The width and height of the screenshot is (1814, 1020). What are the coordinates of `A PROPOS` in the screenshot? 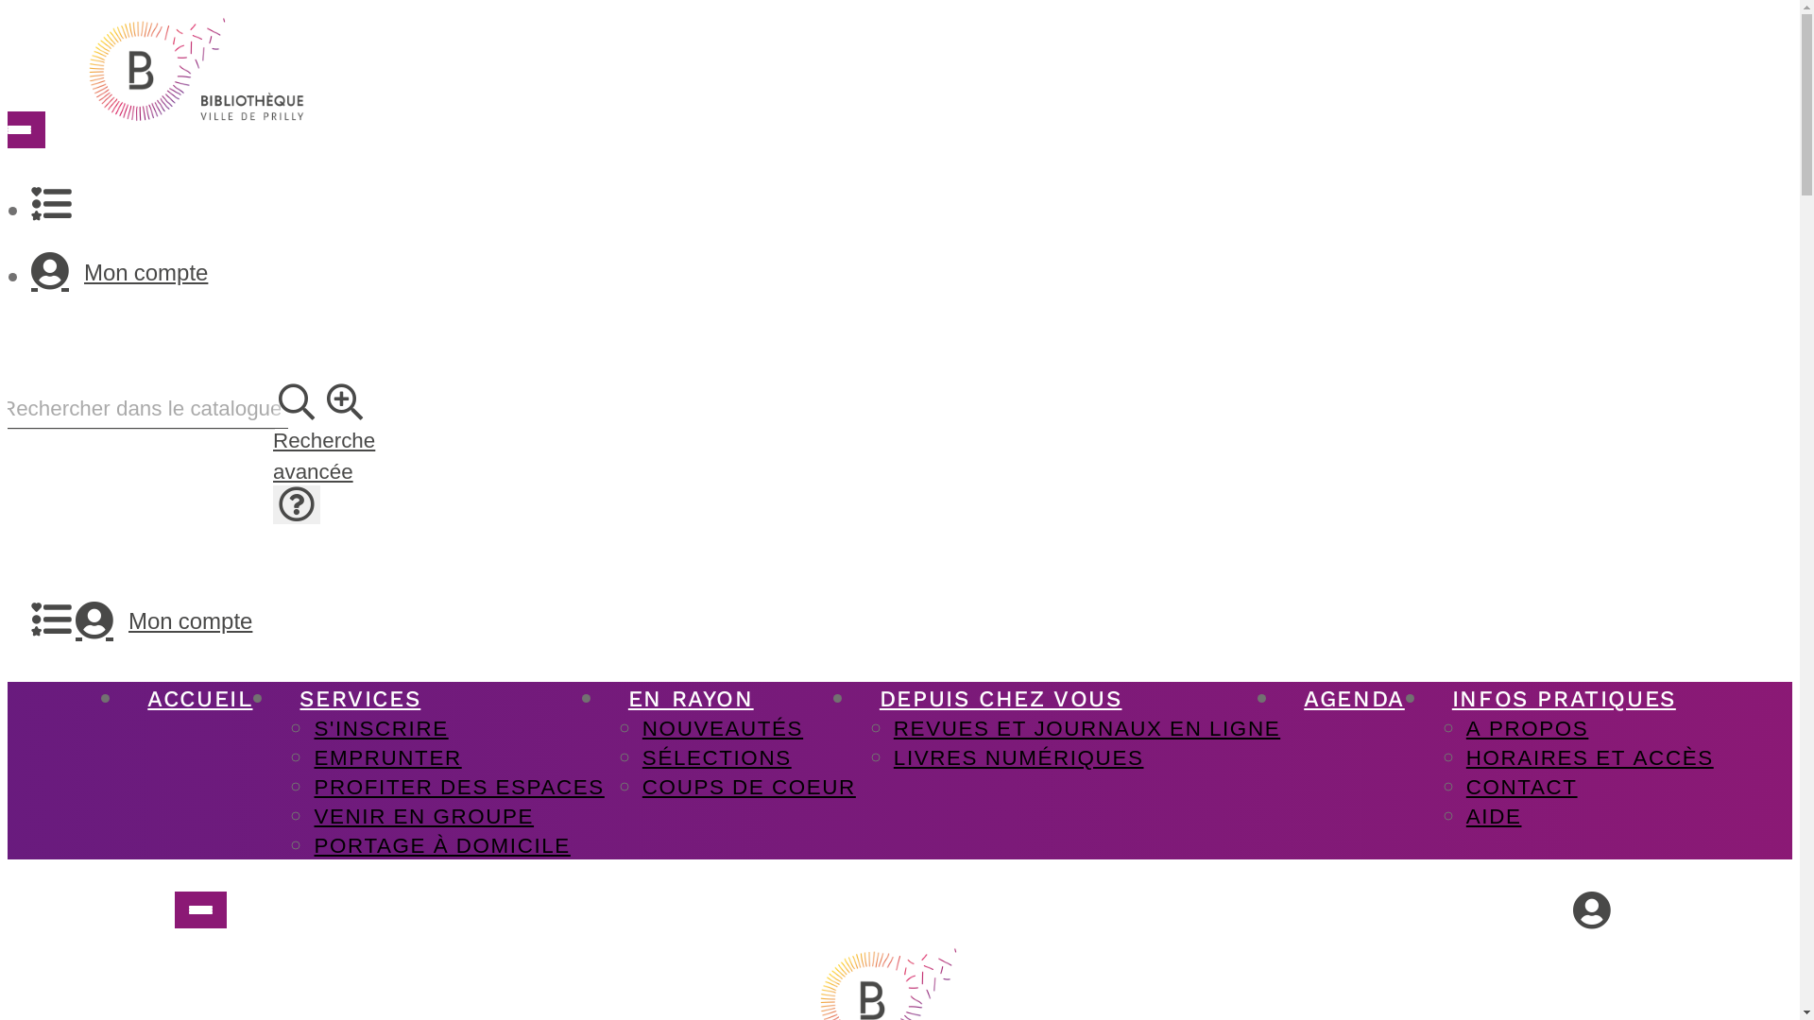 It's located at (1528, 727).